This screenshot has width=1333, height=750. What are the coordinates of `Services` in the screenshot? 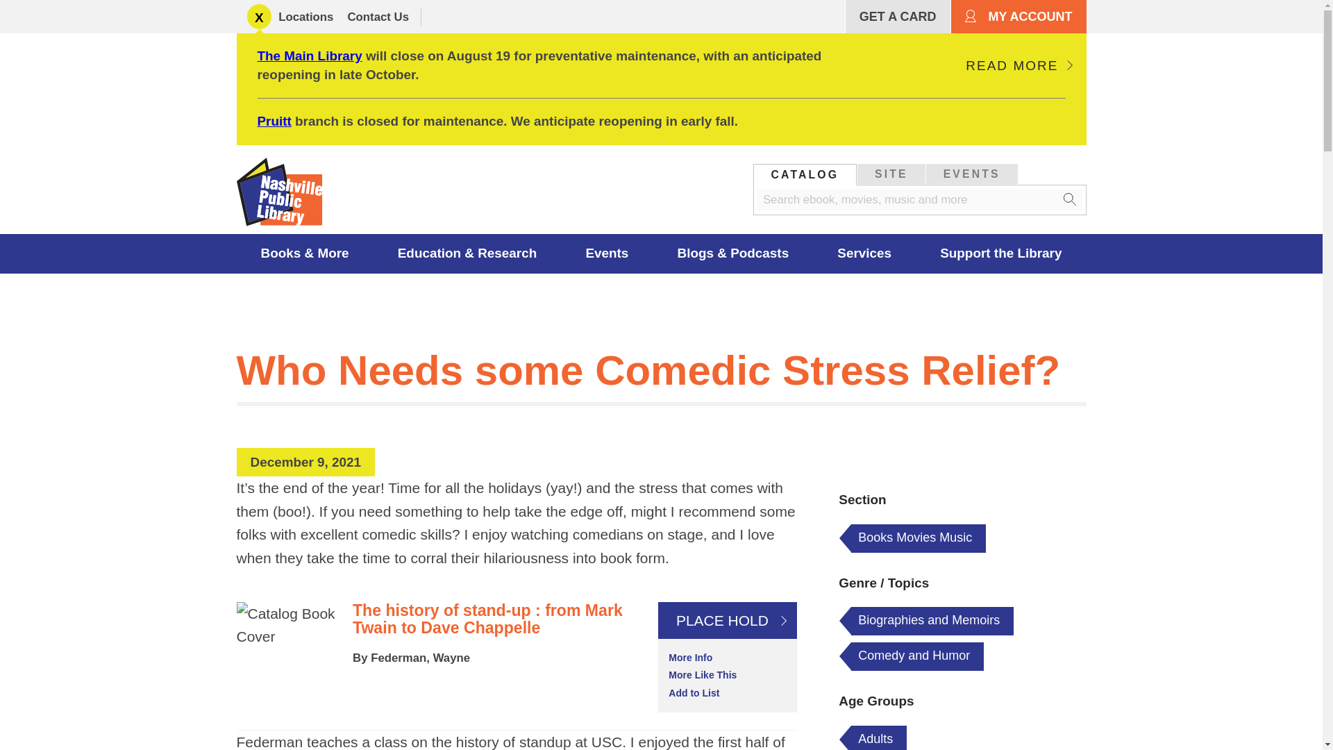 It's located at (864, 253).